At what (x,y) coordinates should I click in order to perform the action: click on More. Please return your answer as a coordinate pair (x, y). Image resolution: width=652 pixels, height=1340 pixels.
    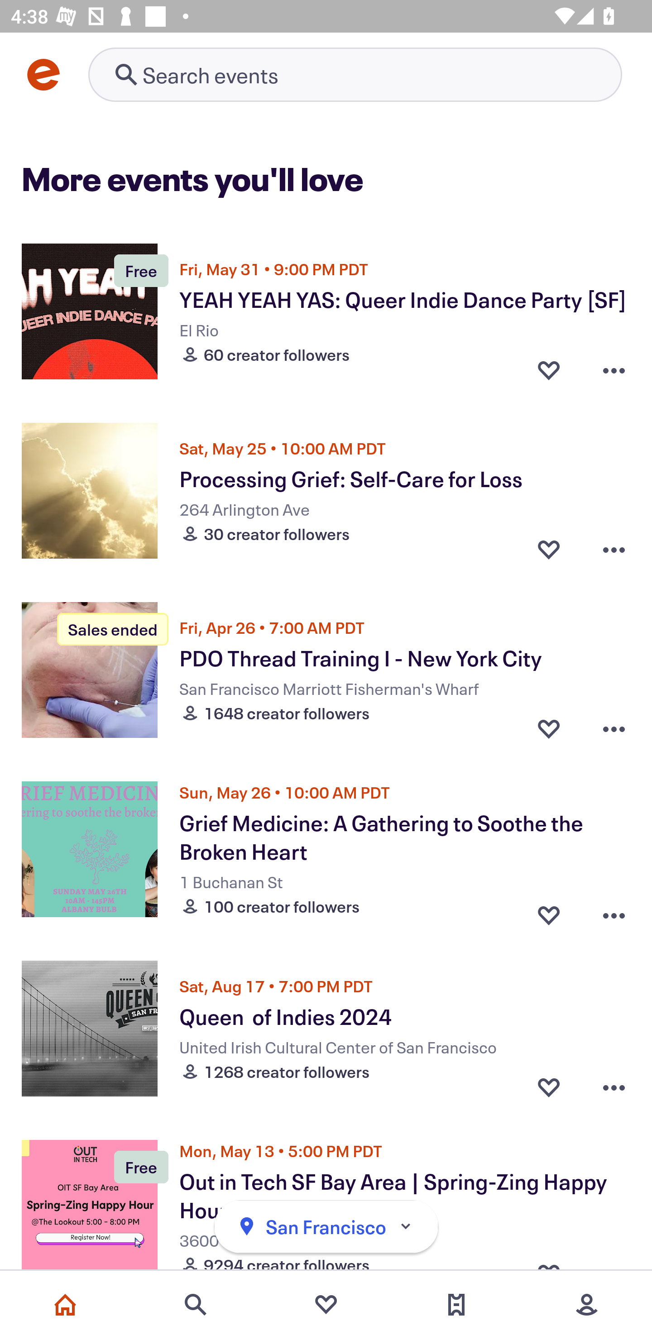
    Looking at the image, I should click on (587, 1305).